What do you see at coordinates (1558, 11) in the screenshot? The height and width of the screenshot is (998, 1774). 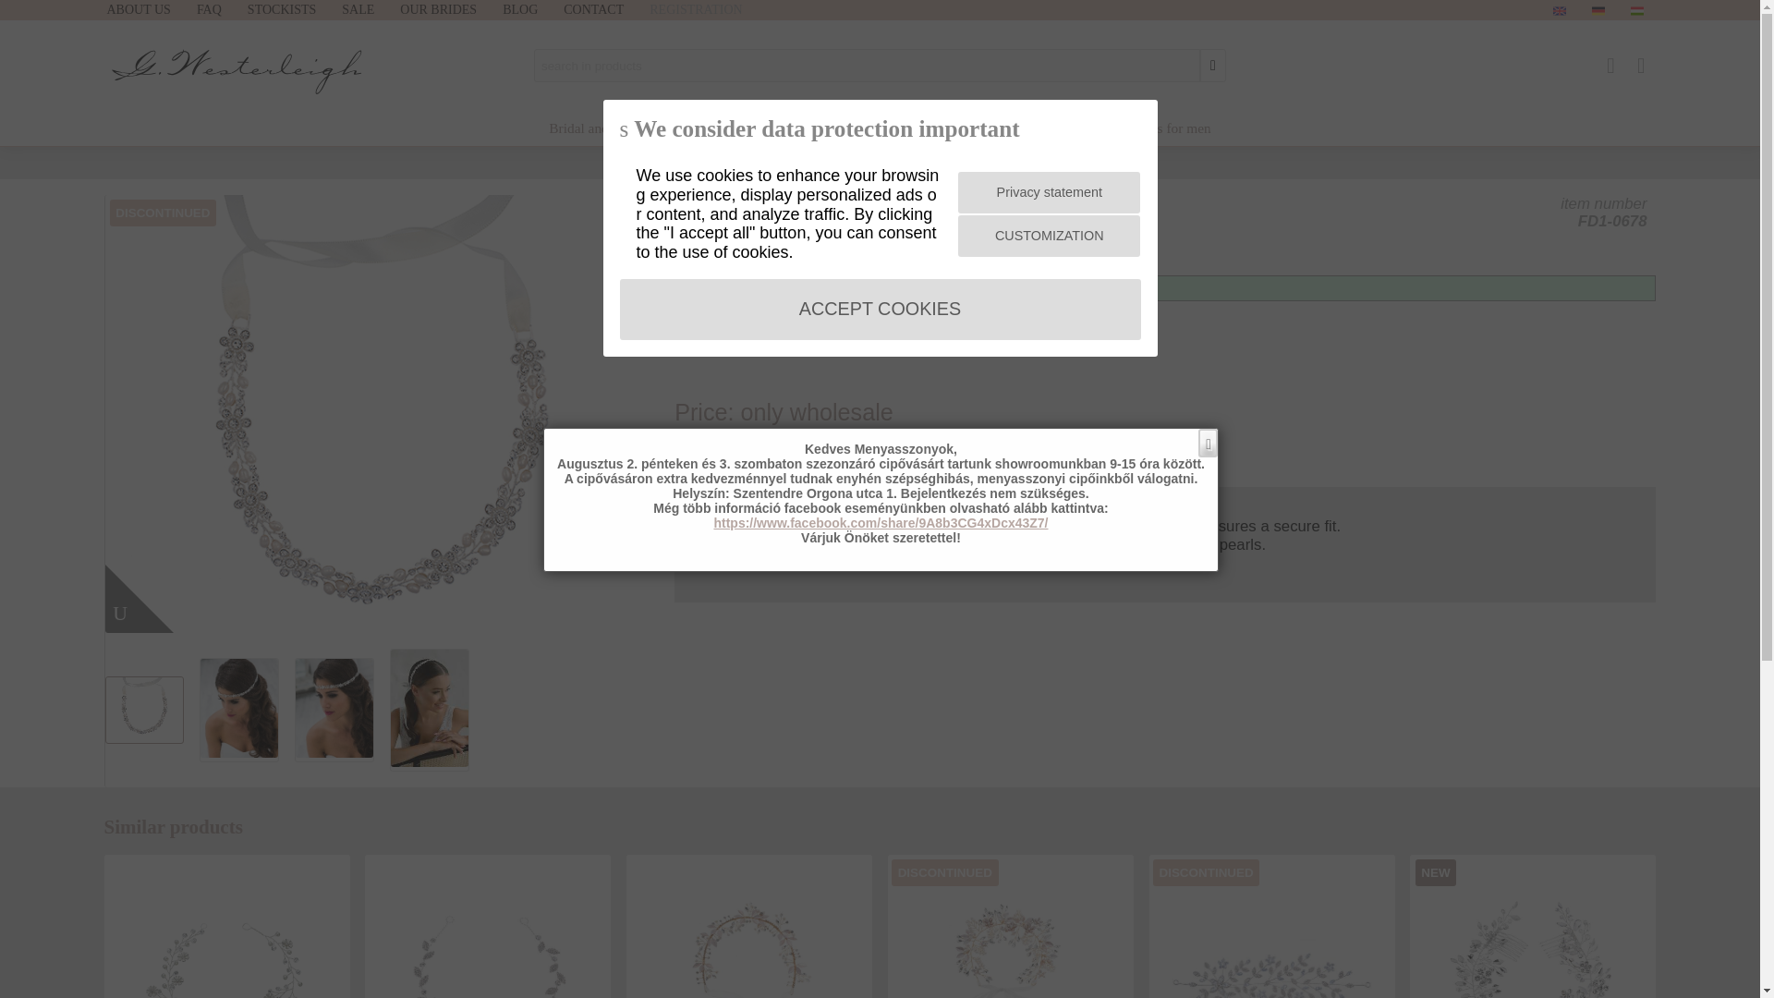 I see `English` at bounding box center [1558, 11].